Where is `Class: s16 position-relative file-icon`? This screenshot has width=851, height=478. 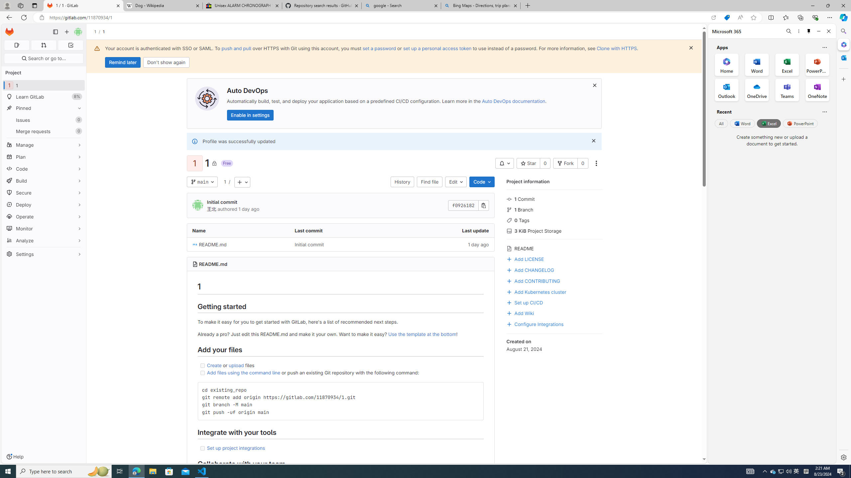
Class: s16 position-relative file-icon is located at coordinates (195, 244).